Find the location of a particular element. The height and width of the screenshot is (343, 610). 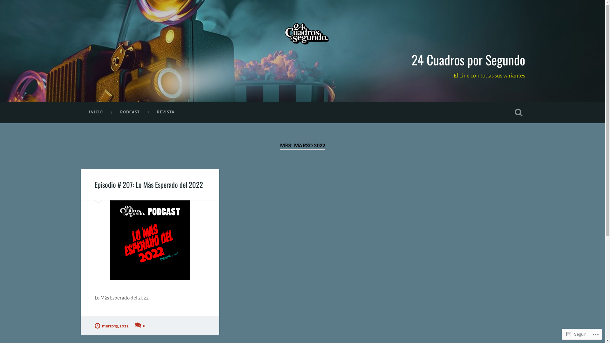

Busca is located at coordinates (518, 112).